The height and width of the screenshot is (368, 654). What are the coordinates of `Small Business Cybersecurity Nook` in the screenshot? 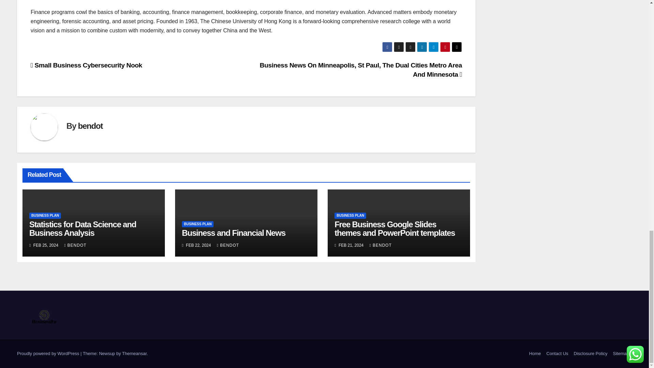 It's located at (86, 65).